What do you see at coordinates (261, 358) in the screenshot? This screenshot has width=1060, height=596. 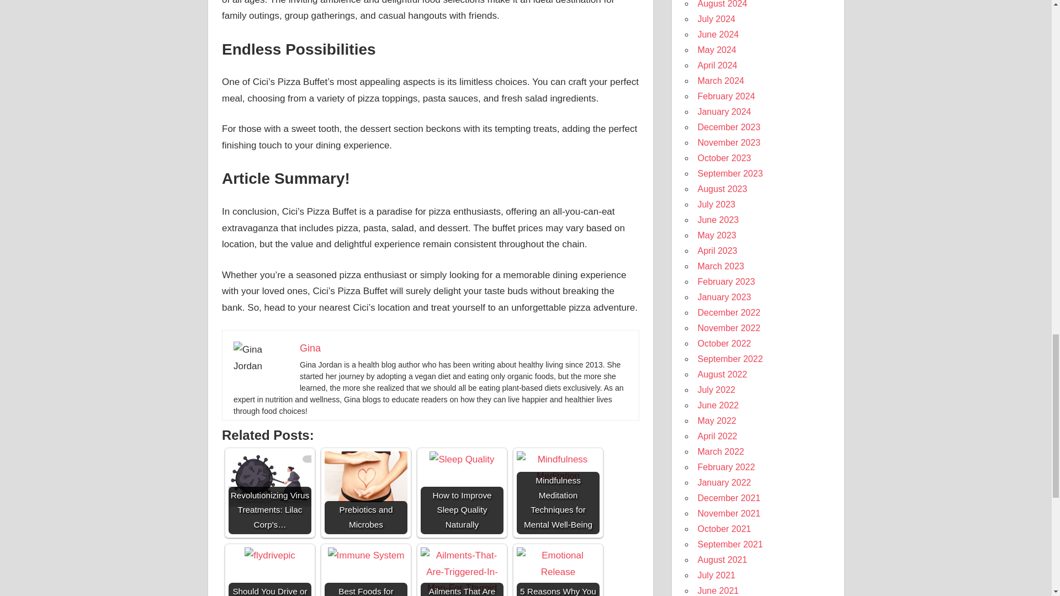 I see `Gina Jordan` at bounding box center [261, 358].